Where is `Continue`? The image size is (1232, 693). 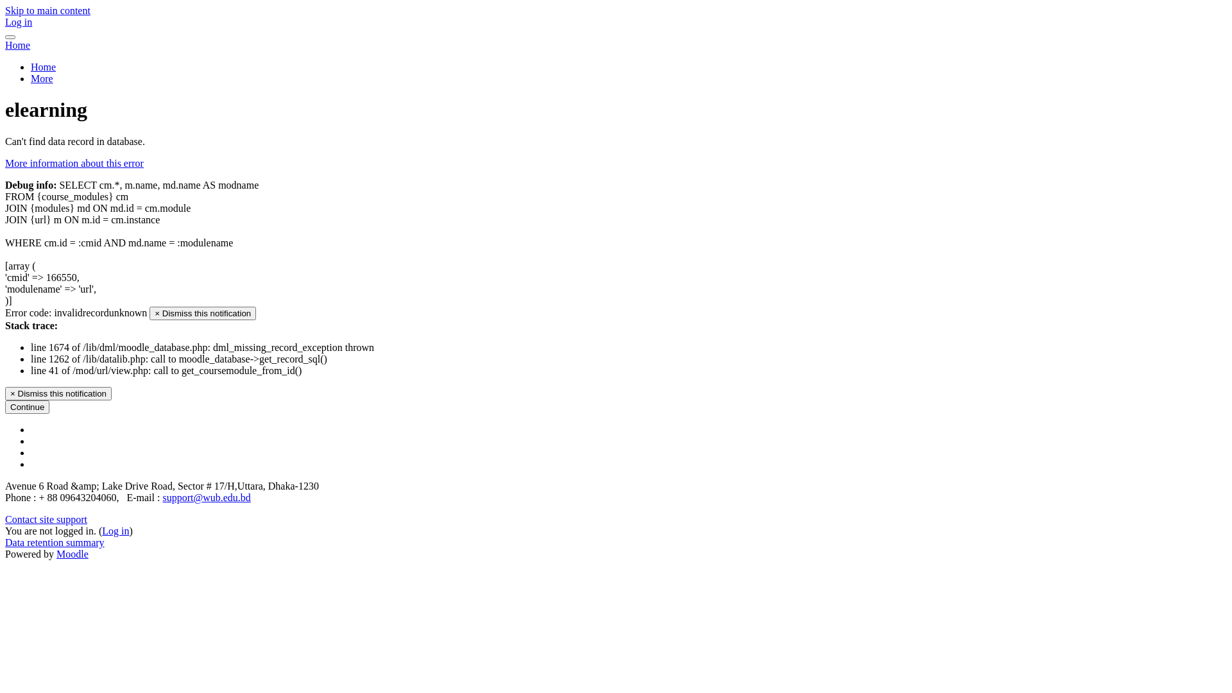 Continue is located at coordinates (27, 407).